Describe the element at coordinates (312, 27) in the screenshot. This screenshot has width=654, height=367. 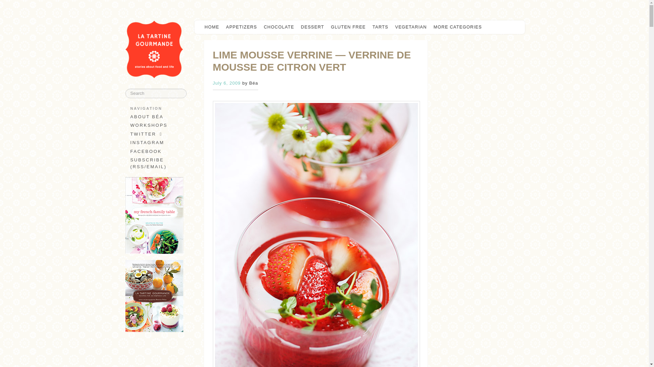
I see `DESSERT` at that location.